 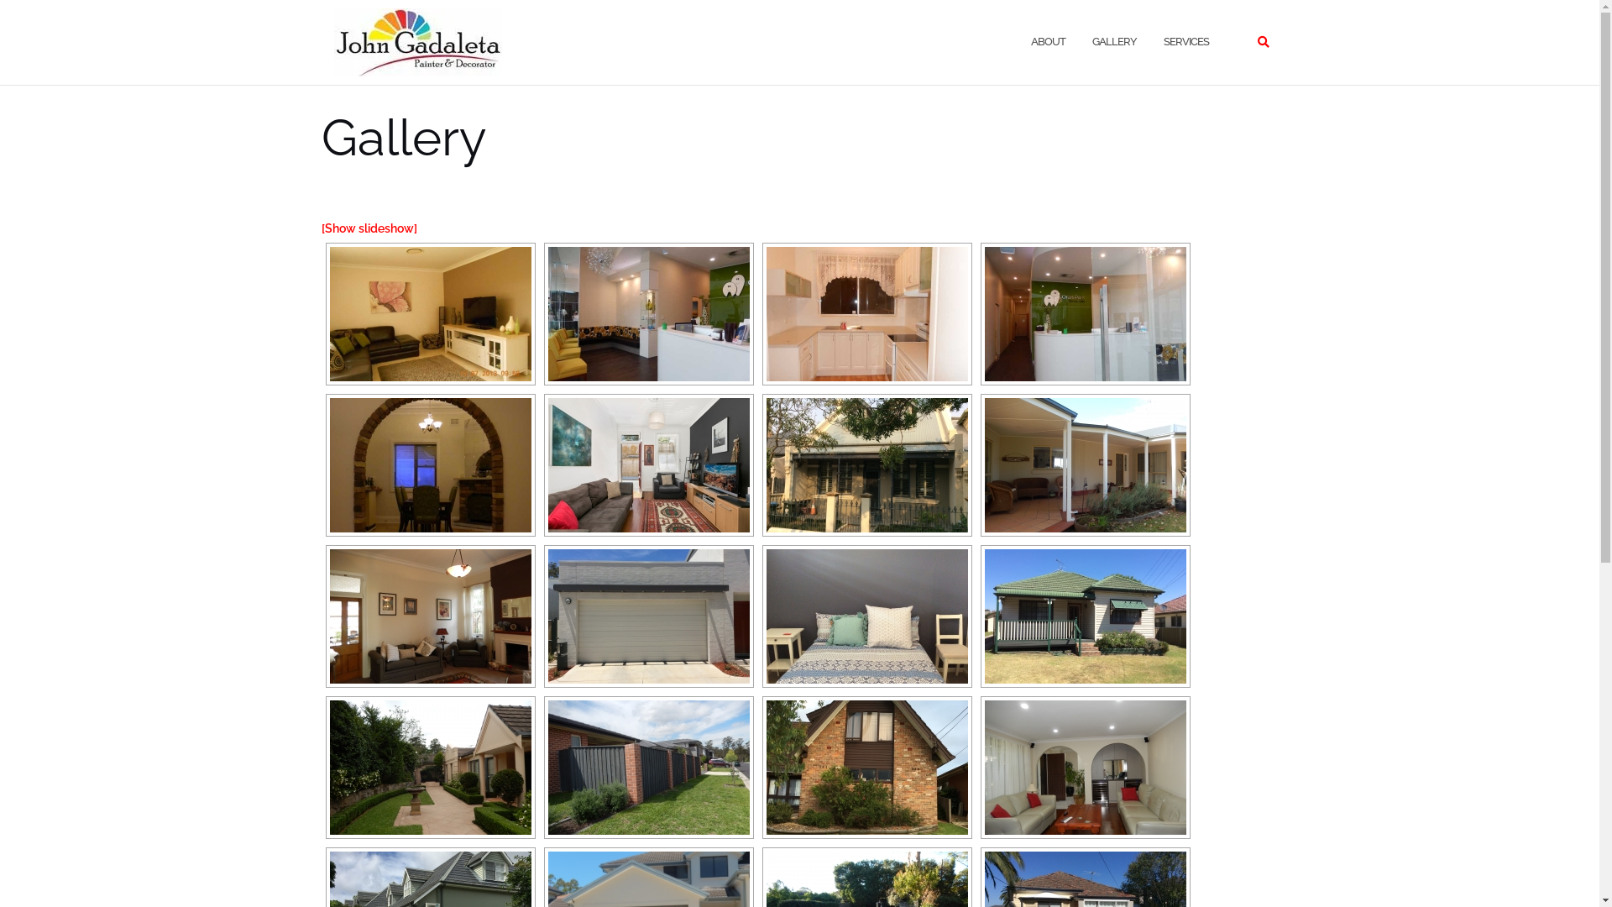 What do you see at coordinates (866, 465) in the screenshot?
I see `Annanale-Job-014` at bounding box center [866, 465].